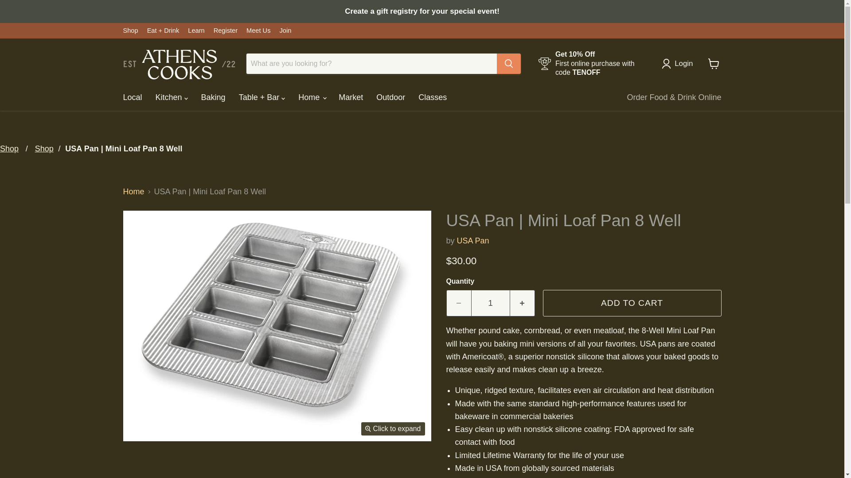  Describe the element at coordinates (130, 30) in the screenshot. I see `Shop` at that location.